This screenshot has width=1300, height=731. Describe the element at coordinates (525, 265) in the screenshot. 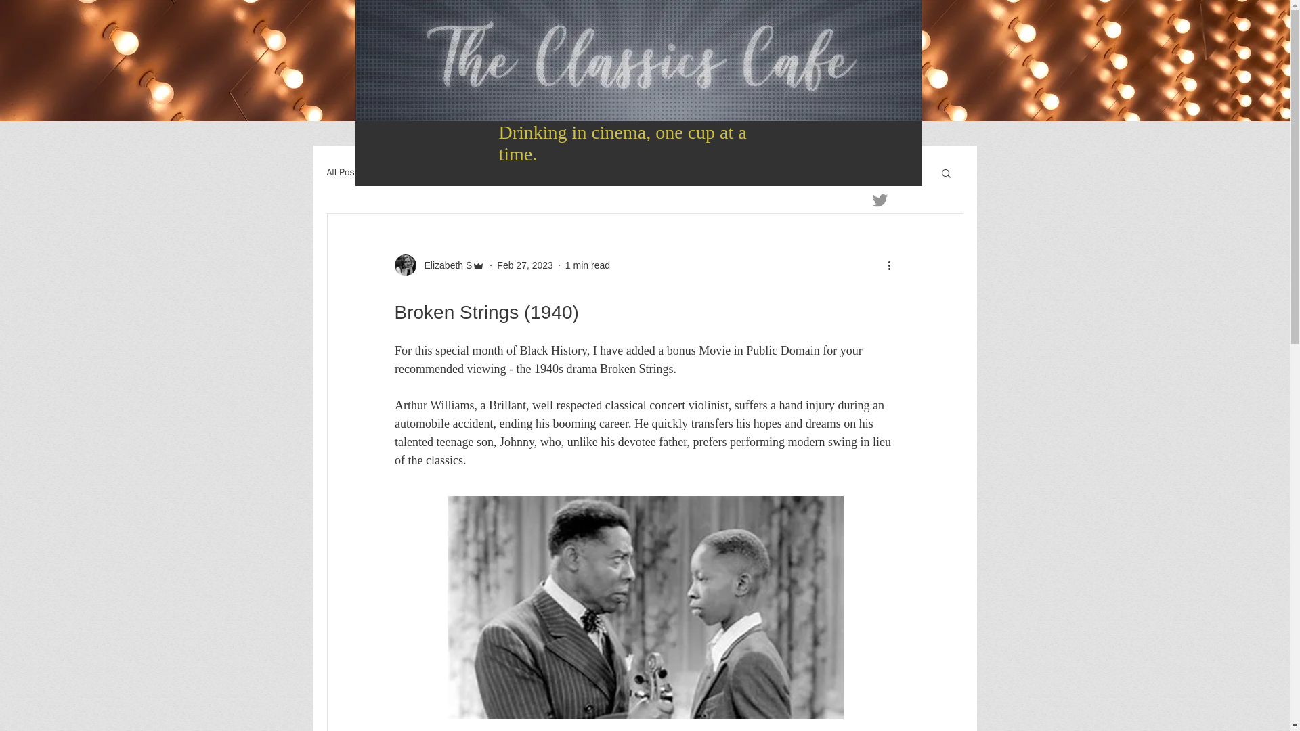

I see `Feb 27, 2023` at that location.